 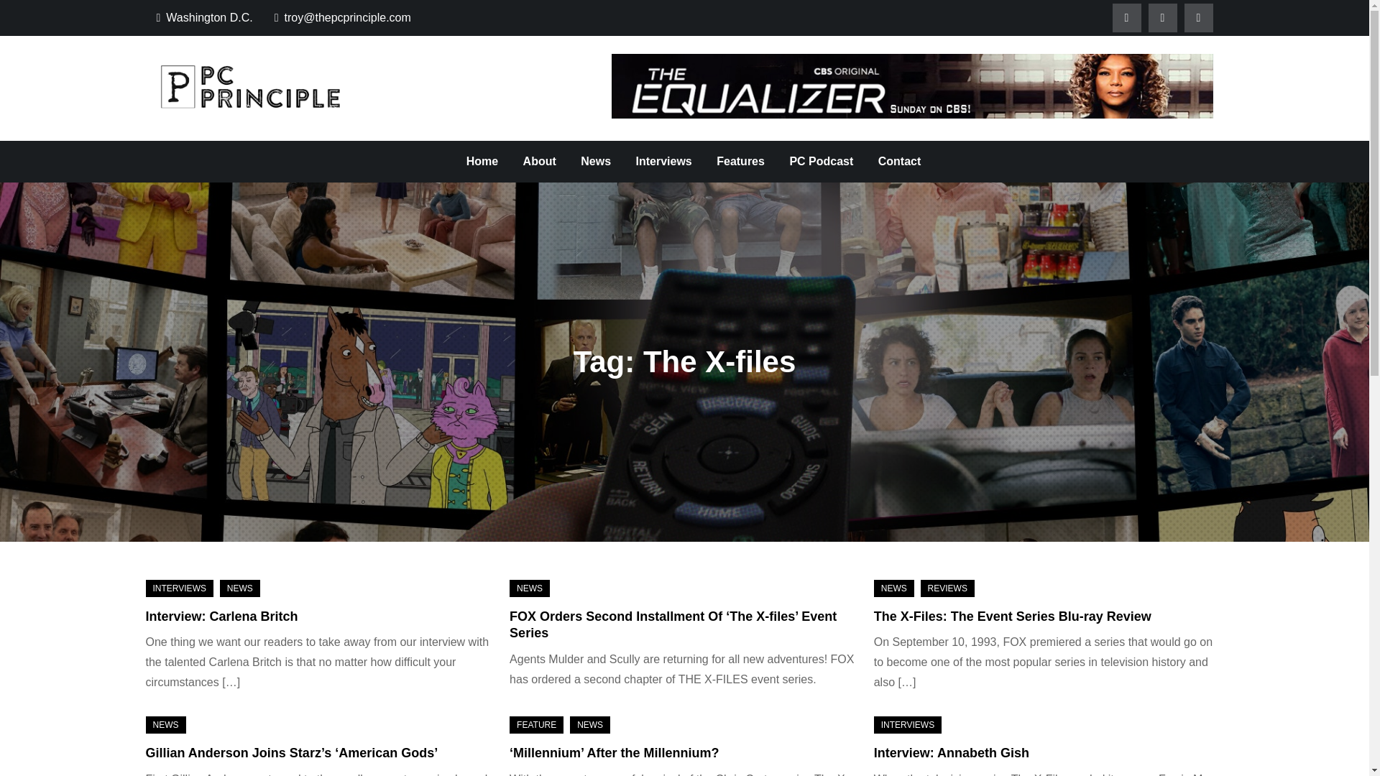 What do you see at coordinates (821, 161) in the screenshot?
I see `PC Podcast` at bounding box center [821, 161].